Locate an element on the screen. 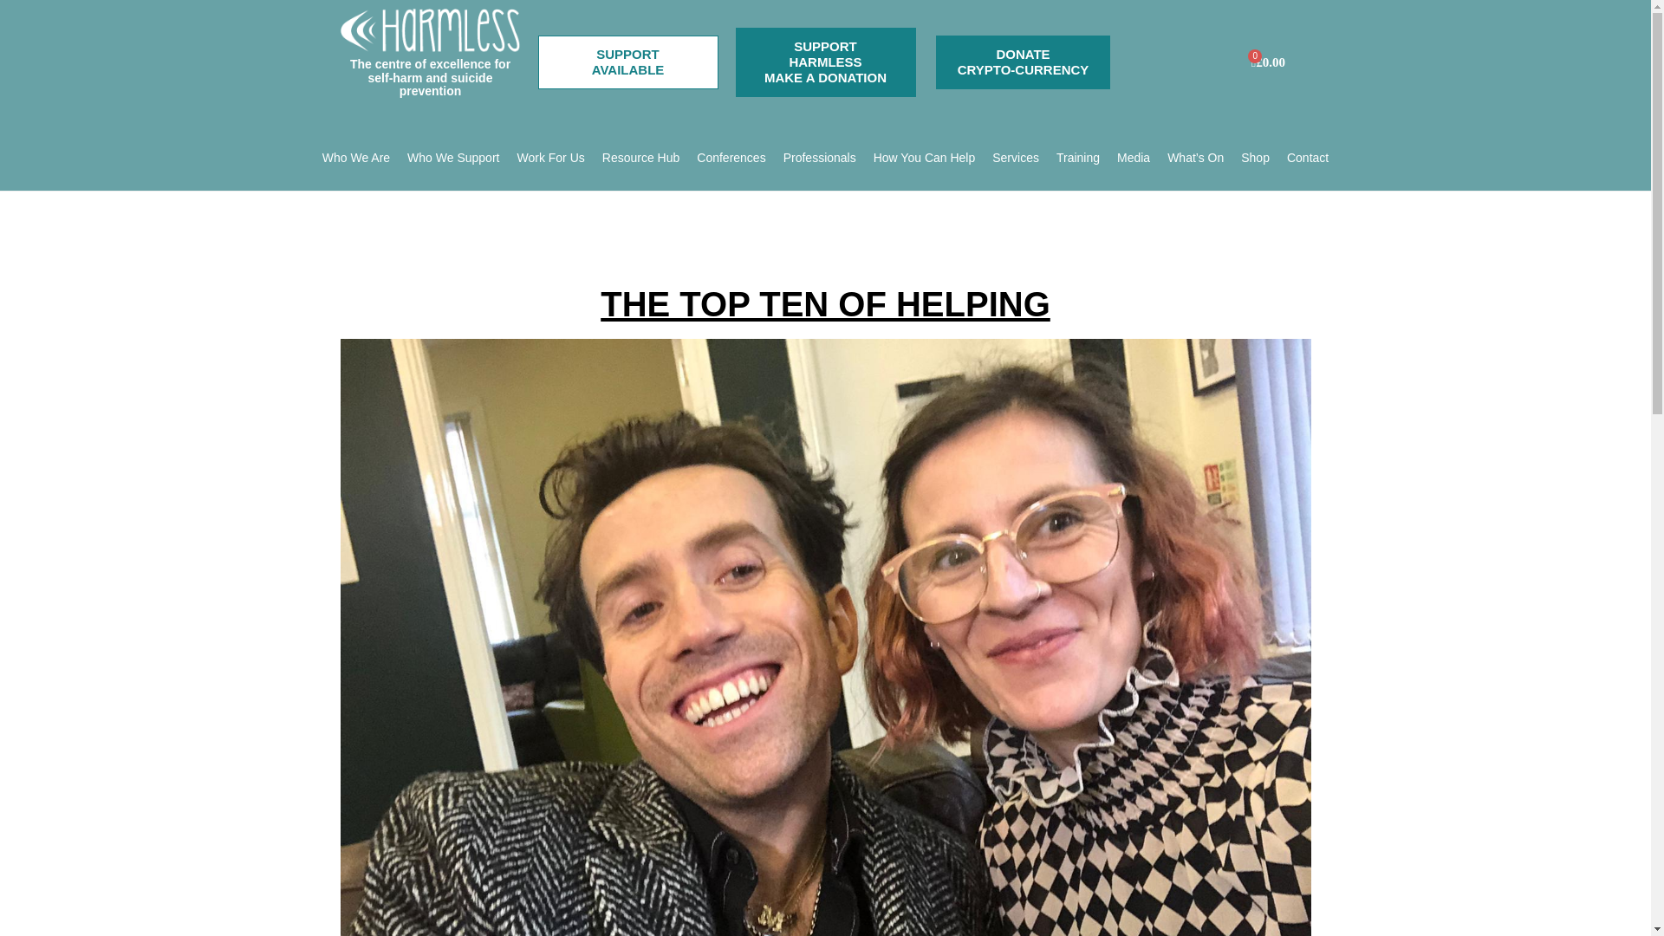 The height and width of the screenshot is (936, 1664). Services is located at coordinates (452, 158).